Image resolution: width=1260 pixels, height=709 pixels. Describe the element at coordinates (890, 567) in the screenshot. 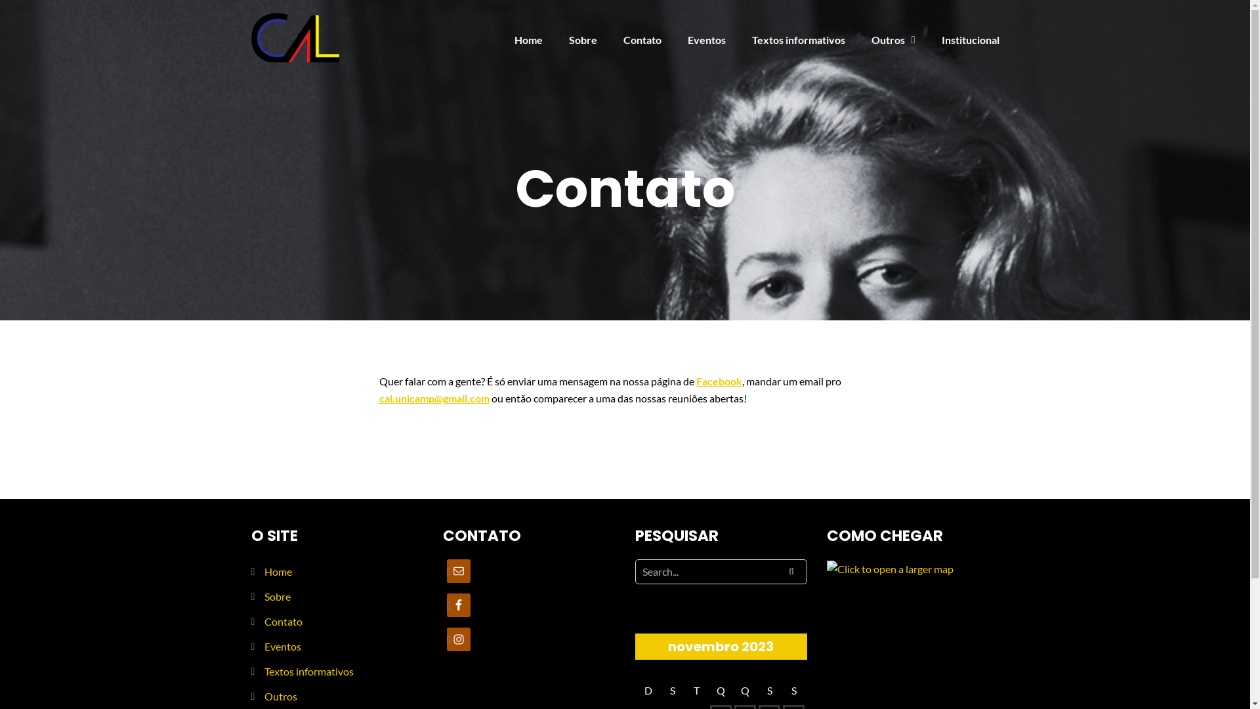

I see `Click to open a larger map` at that location.